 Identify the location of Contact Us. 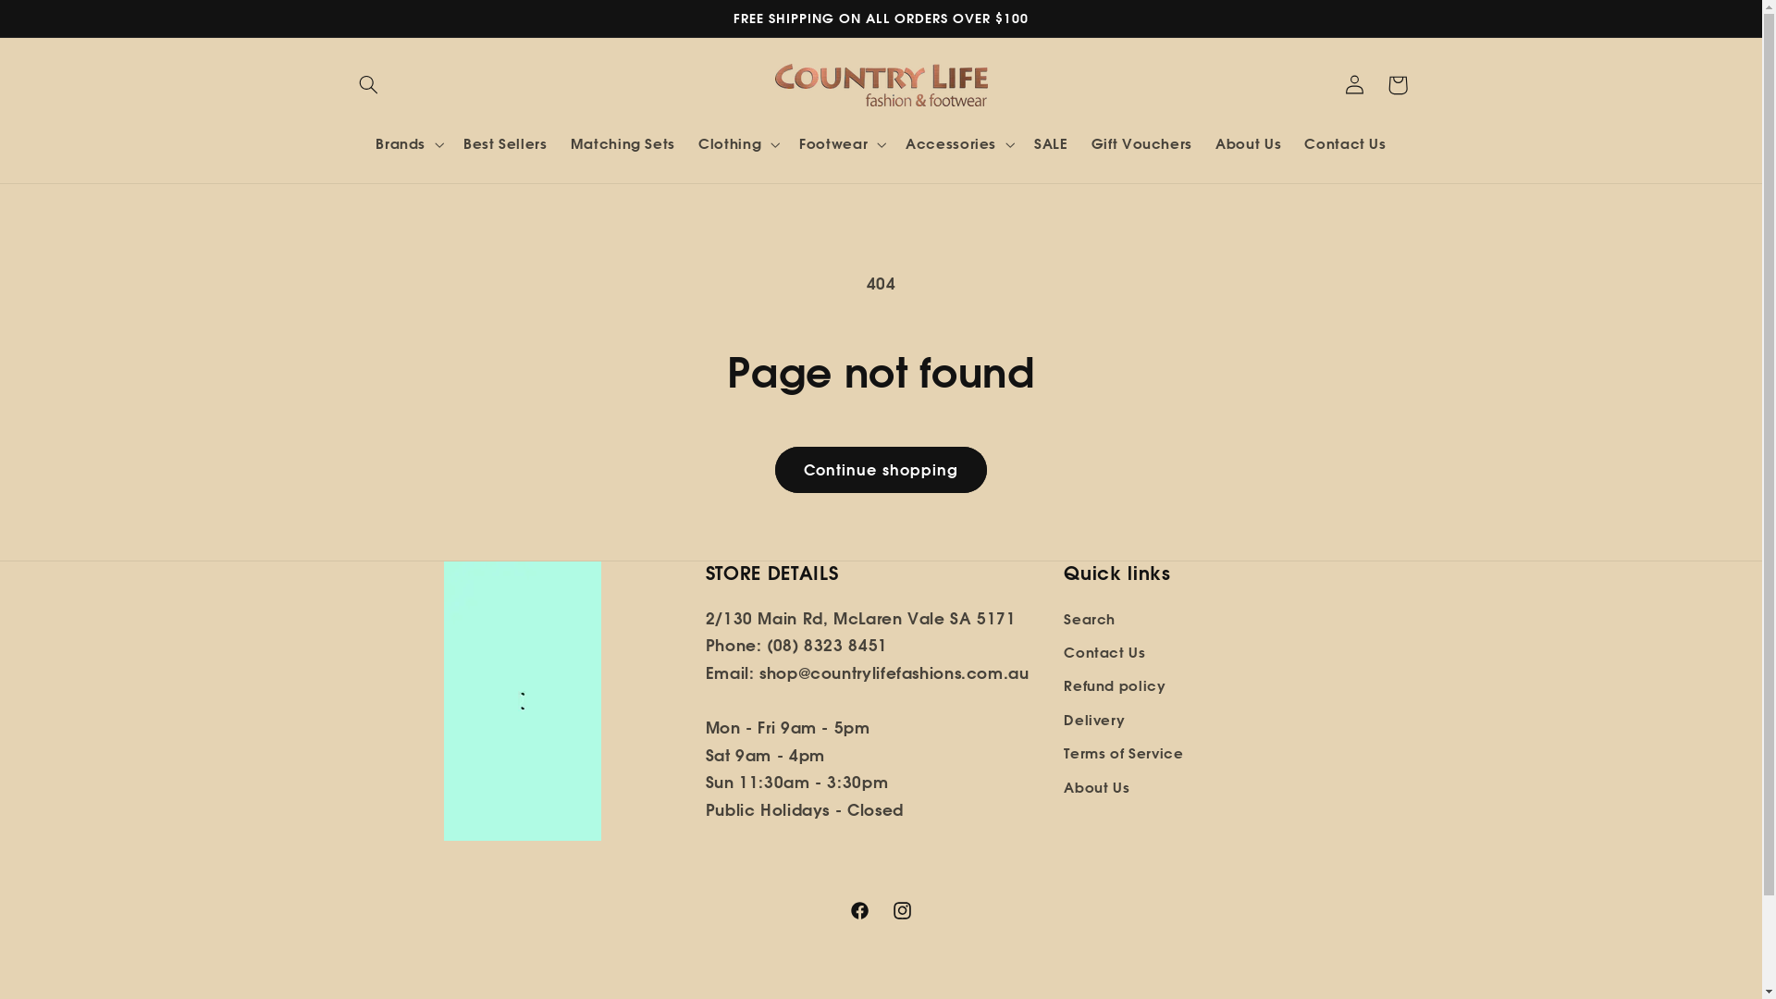
(1346, 144).